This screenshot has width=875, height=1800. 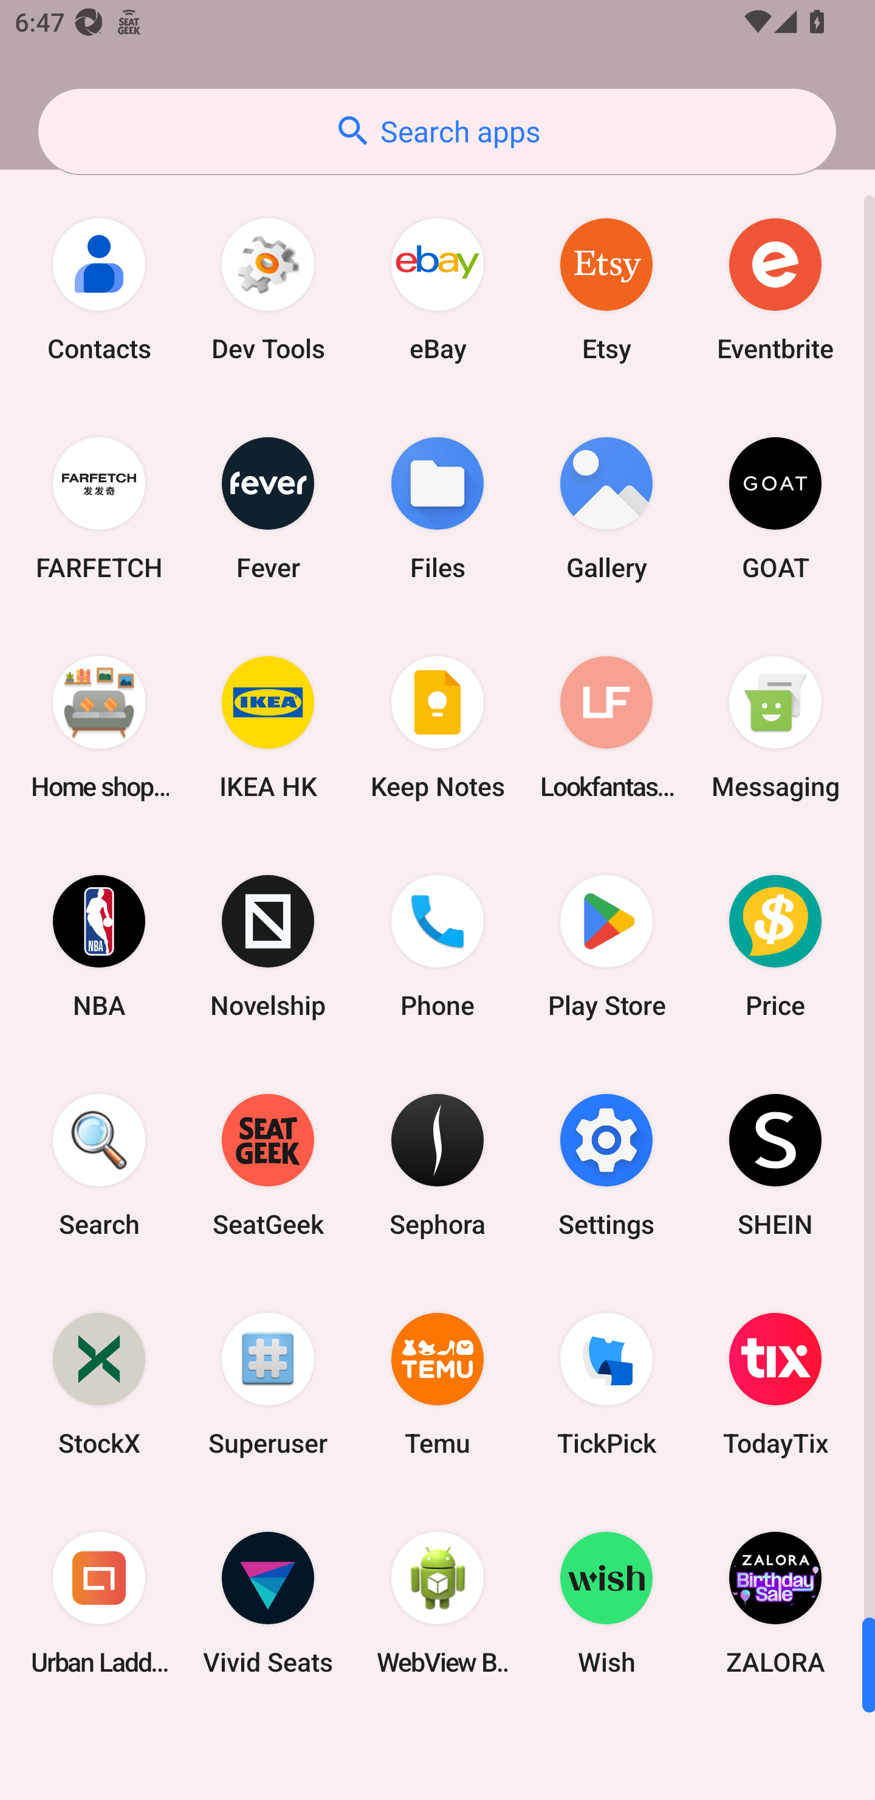 What do you see at coordinates (775, 1164) in the screenshot?
I see `SHEIN` at bounding box center [775, 1164].